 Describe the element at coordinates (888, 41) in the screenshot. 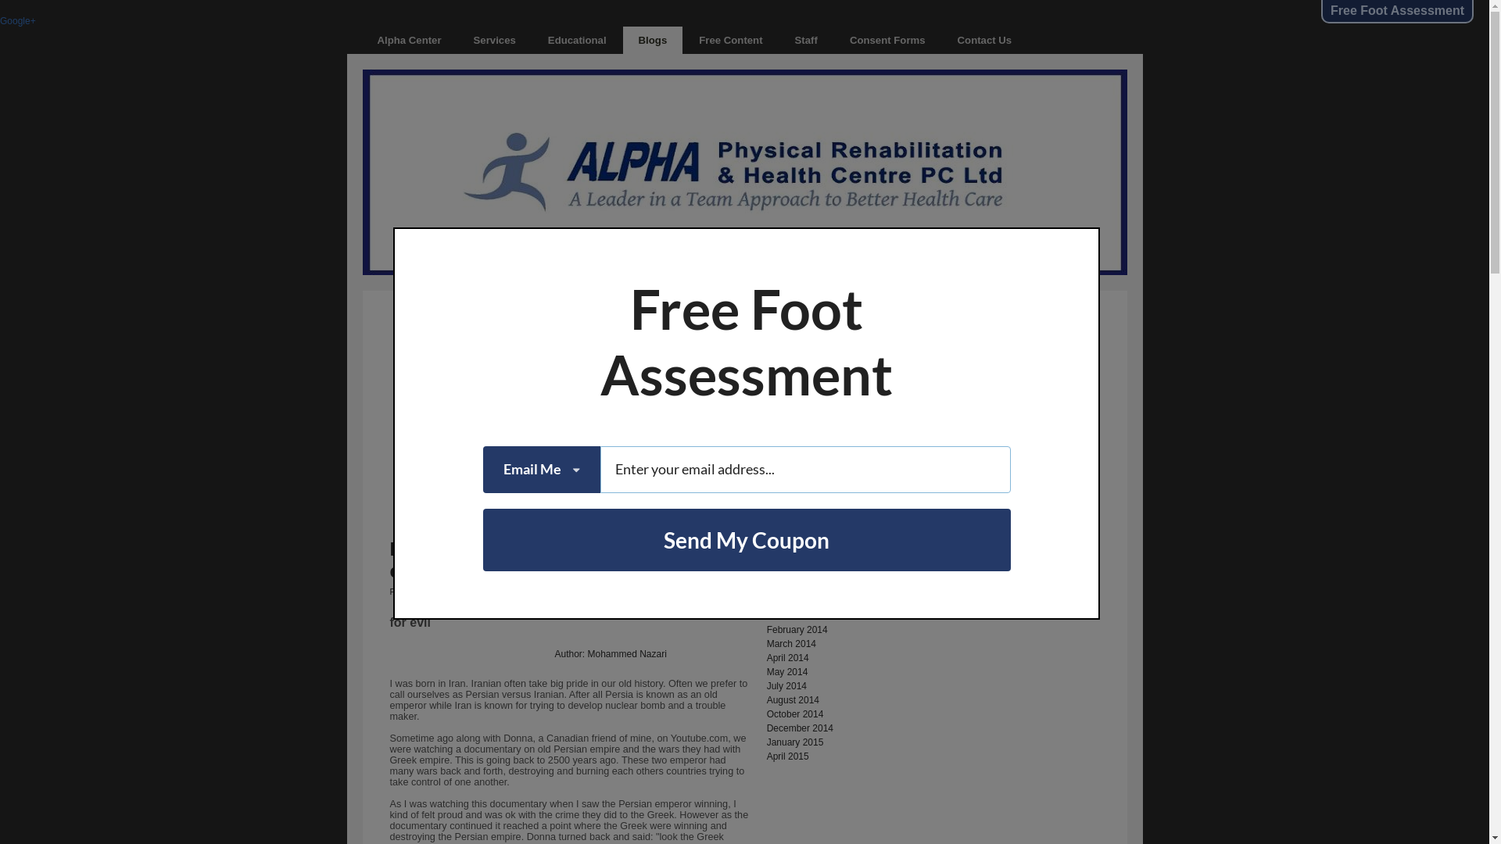

I see `Consent Forms` at that location.